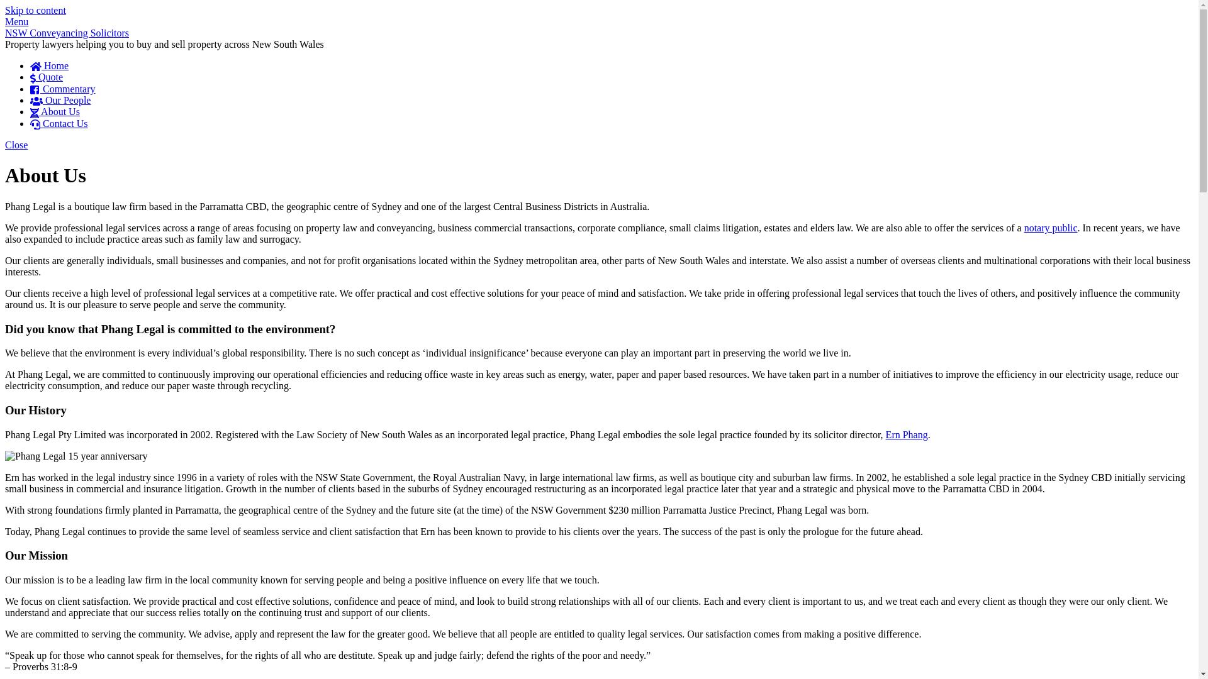 This screenshot has height=679, width=1208. What do you see at coordinates (63, 89) in the screenshot?
I see `Commentary` at bounding box center [63, 89].